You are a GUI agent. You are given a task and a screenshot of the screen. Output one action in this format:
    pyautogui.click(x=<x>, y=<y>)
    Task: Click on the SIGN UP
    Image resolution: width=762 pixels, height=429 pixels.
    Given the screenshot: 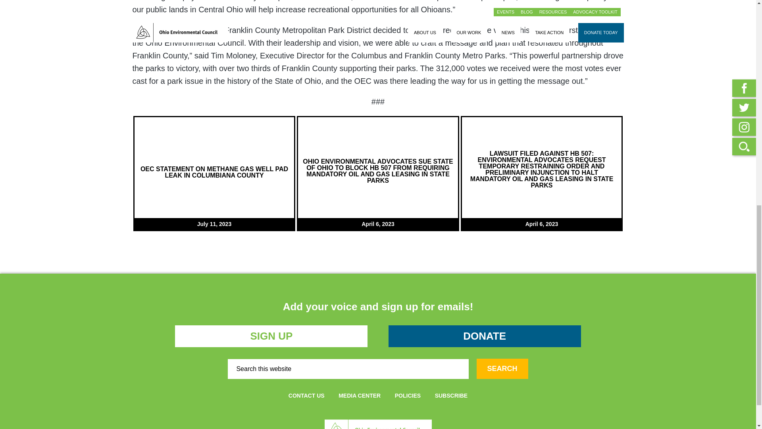 What is the action you would take?
    pyautogui.click(x=271, y=336)
    